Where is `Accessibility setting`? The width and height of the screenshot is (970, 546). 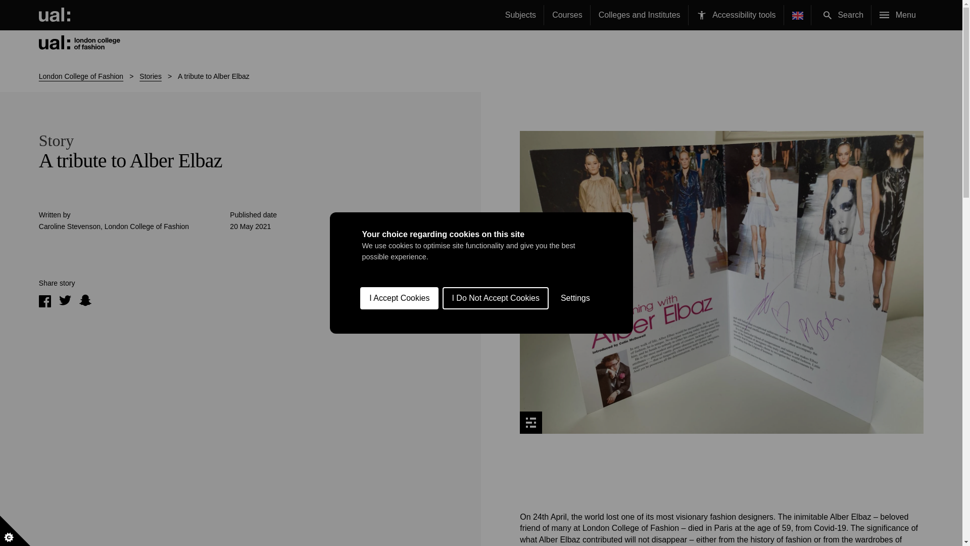 Accessibility setting is located at coordinates (701, 15).